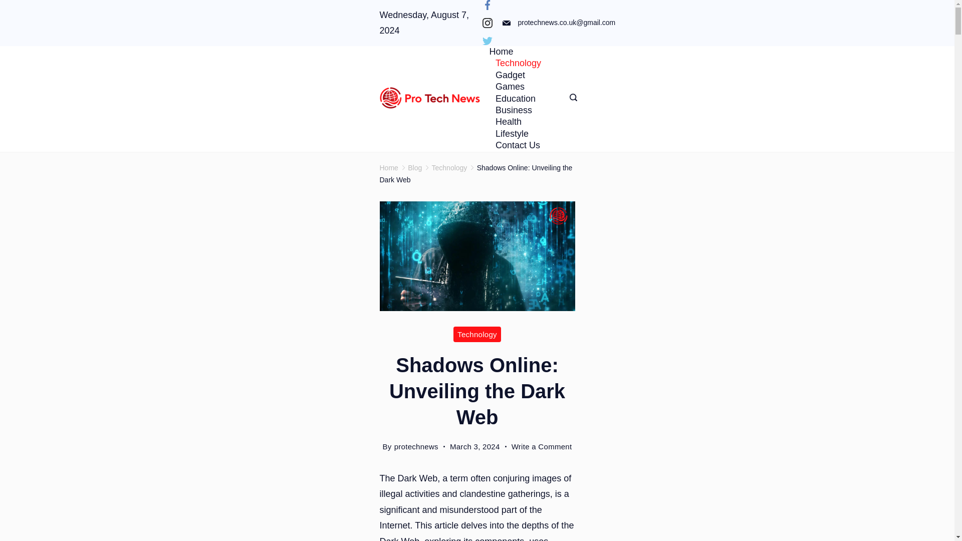  I want to click on Games, so click(510, 87).